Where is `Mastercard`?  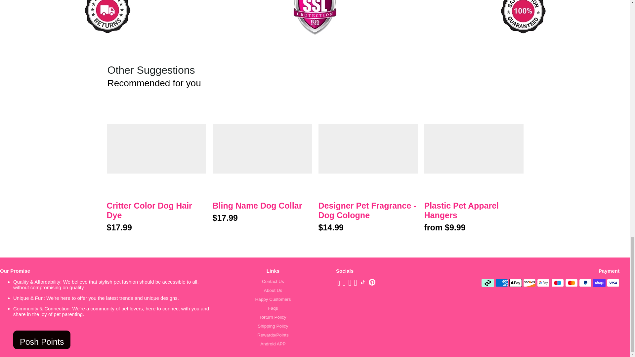
Mastercard is located at coordinates (571, 283).